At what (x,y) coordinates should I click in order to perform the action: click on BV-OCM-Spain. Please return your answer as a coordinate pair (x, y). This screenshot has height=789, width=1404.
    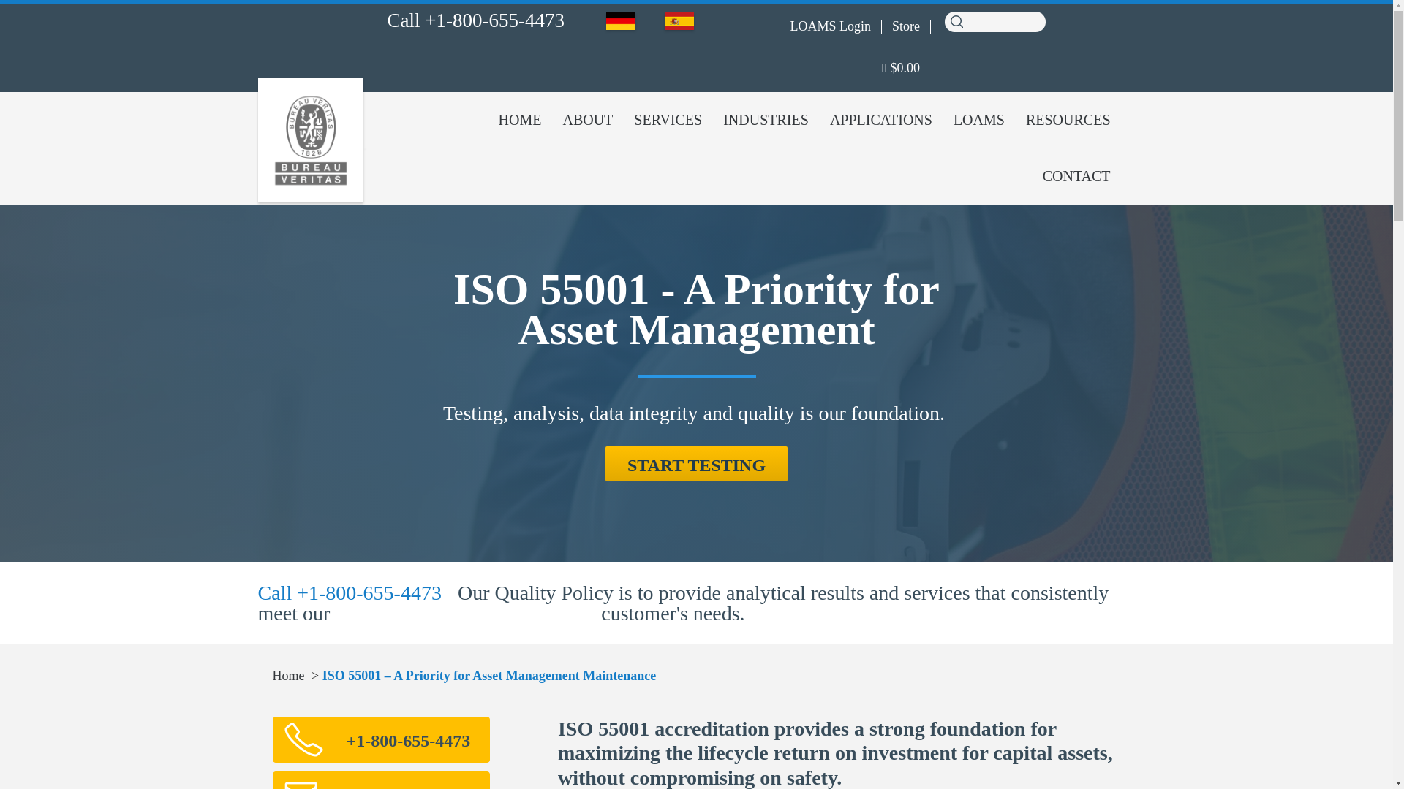
    Looking at the image, I should click on (679, 21).